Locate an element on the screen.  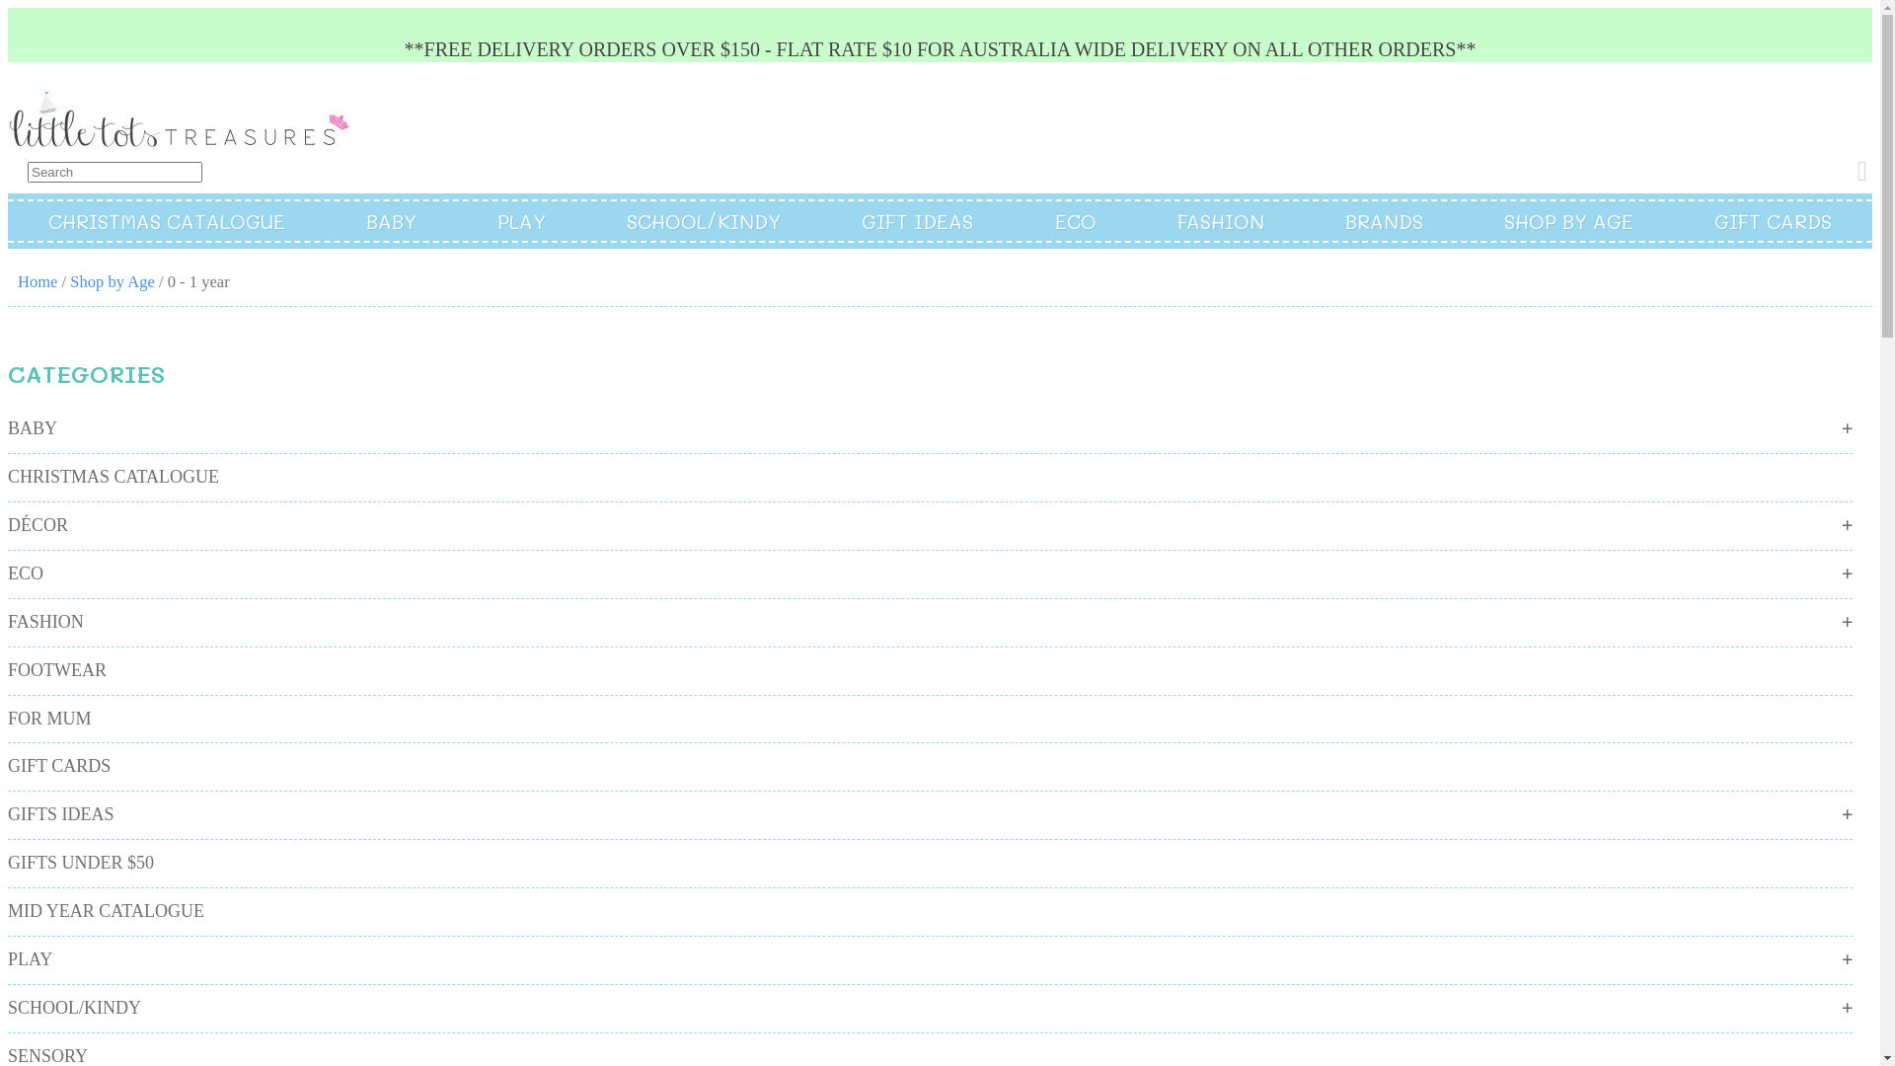
FASHION is located at coordinates (1221, 221).